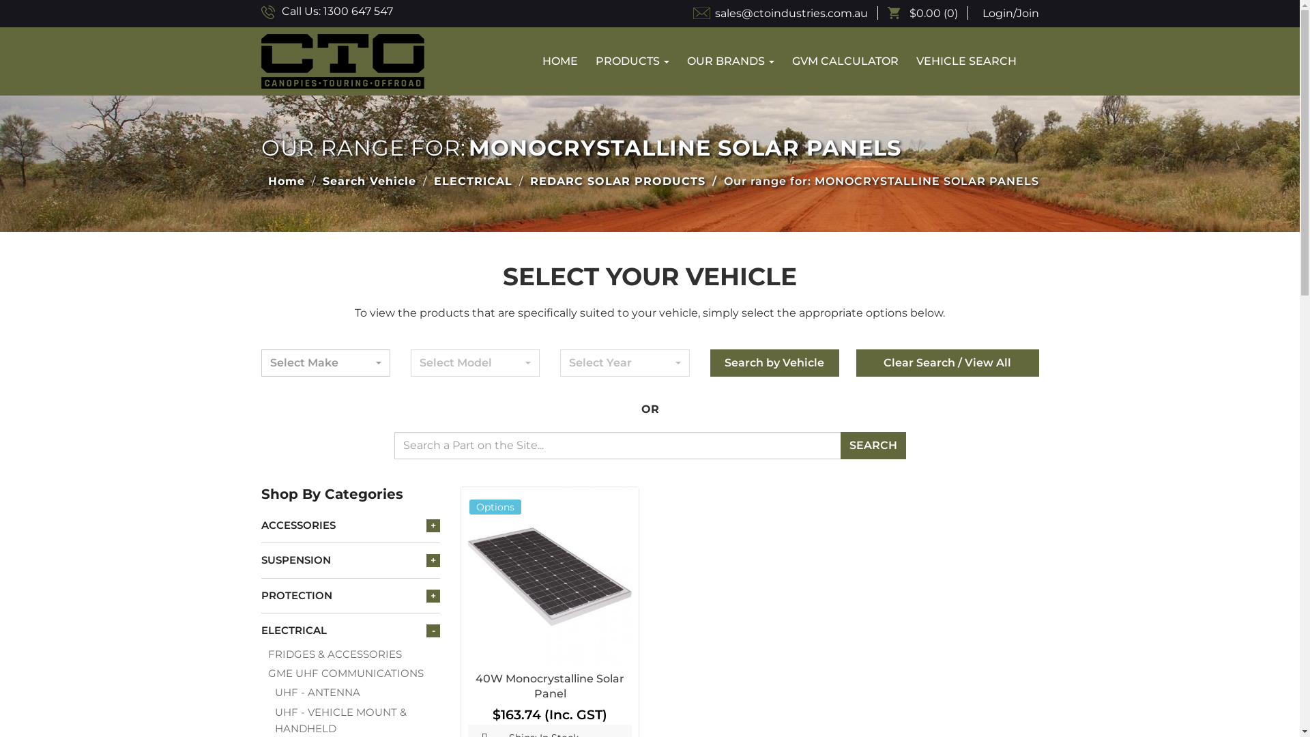 Image resolution: width=1310 pixels, height=737 pixels. I want to click on ACCESSORIES, so click(351, 525).